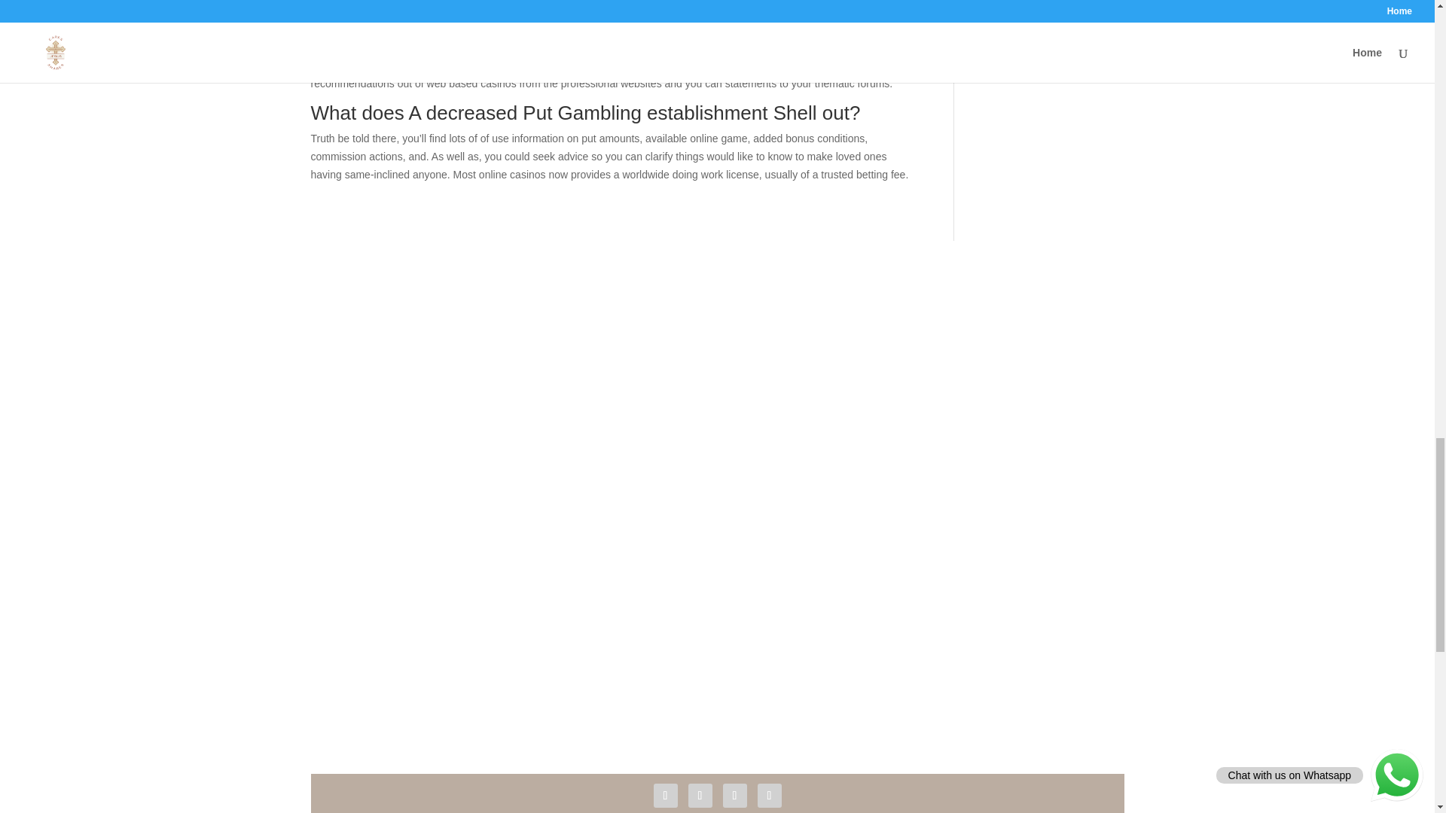  What do you see at coordinates (735, 796) in the screenshot?
I see `Follow on Youtube` at bounding box center [735, 796].